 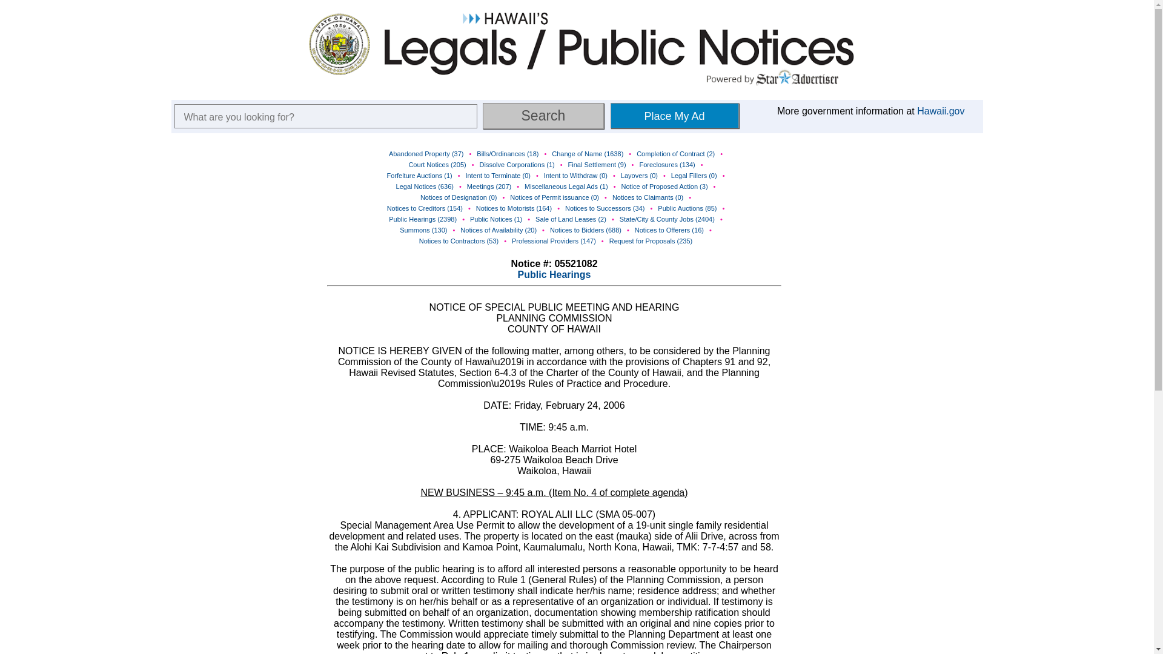 I want to click on Public Hearings, so click(x=554, y=274).